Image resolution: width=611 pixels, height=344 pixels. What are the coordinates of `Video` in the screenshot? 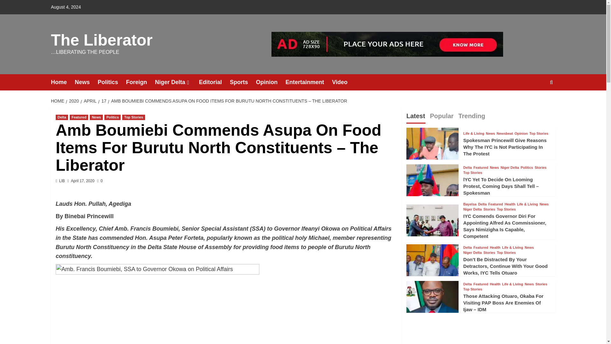 It's located at (344, 82).